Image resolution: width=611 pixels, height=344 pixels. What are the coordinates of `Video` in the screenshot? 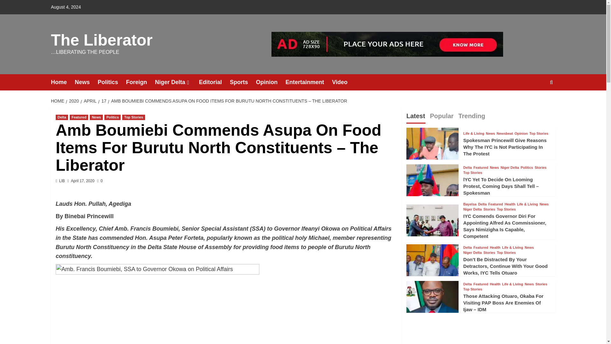 It's located at (344, 82).